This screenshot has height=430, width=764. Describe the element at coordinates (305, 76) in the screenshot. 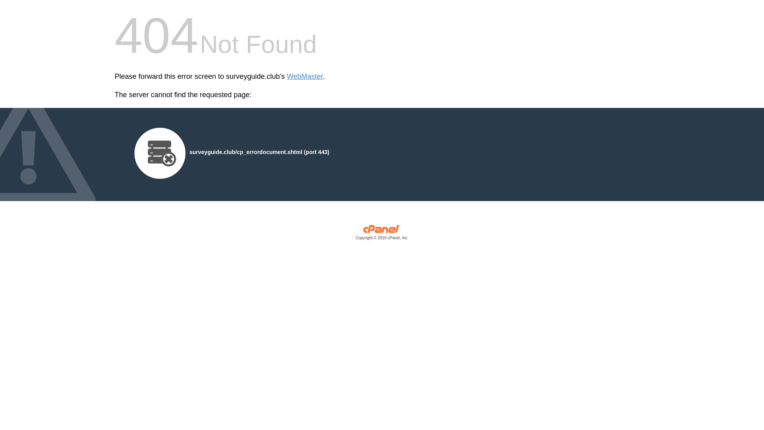

I see `WebMaster` at that location.